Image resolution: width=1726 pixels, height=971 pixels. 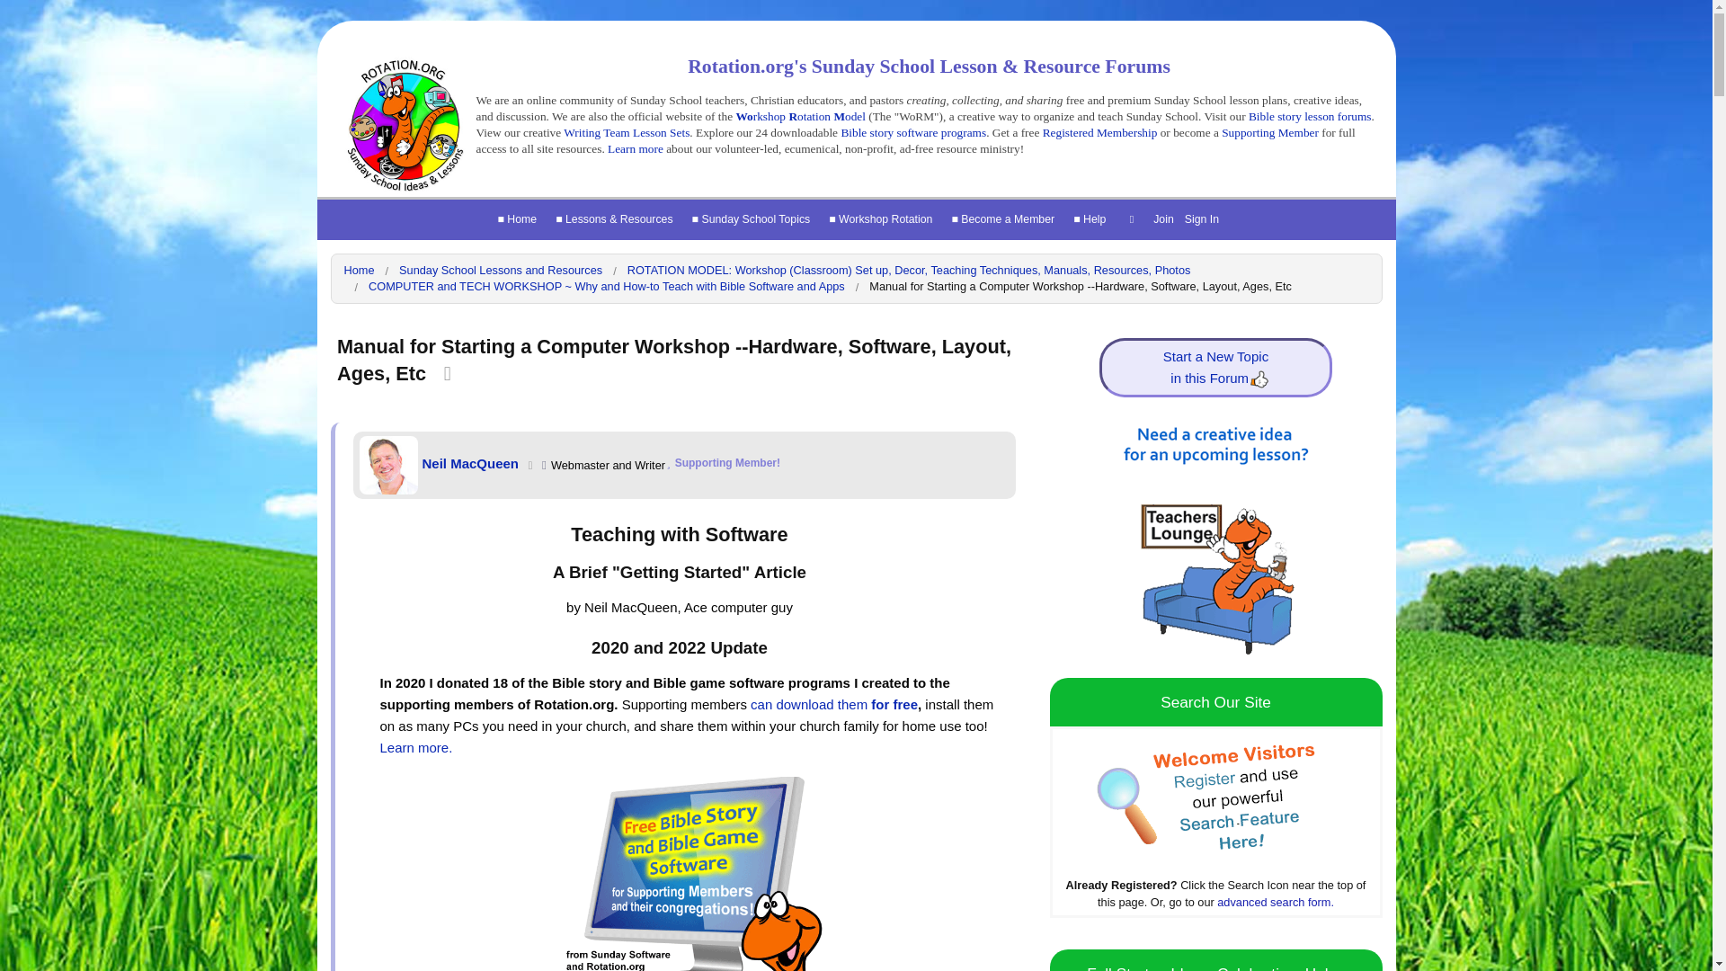 I want to click on Supporting Member, so click(x=1269, y=133).